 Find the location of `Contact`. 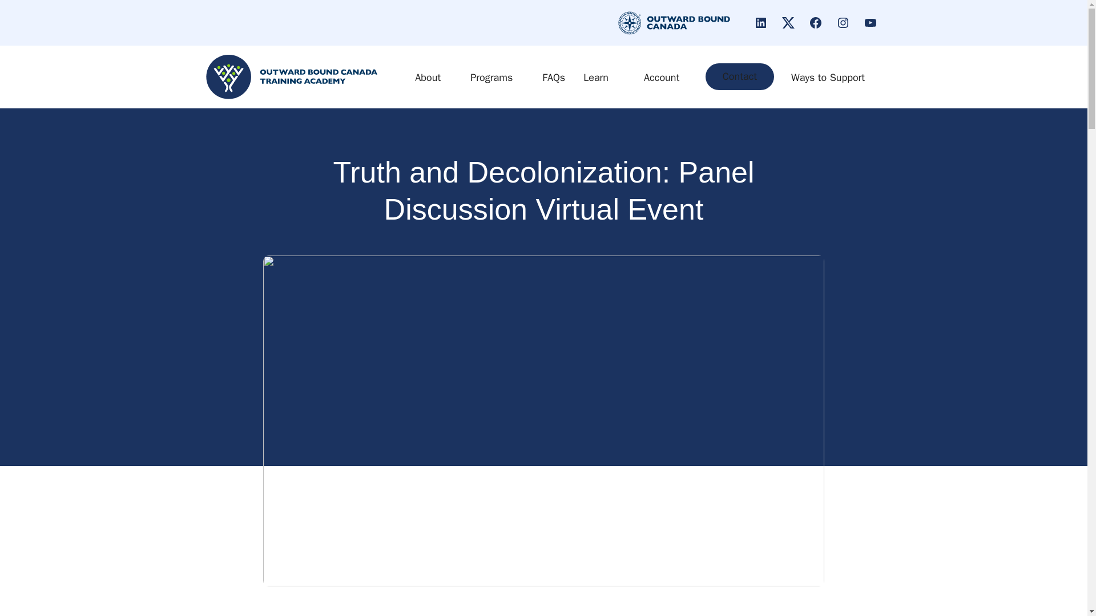

Contact is located at coordinates (740, 76).